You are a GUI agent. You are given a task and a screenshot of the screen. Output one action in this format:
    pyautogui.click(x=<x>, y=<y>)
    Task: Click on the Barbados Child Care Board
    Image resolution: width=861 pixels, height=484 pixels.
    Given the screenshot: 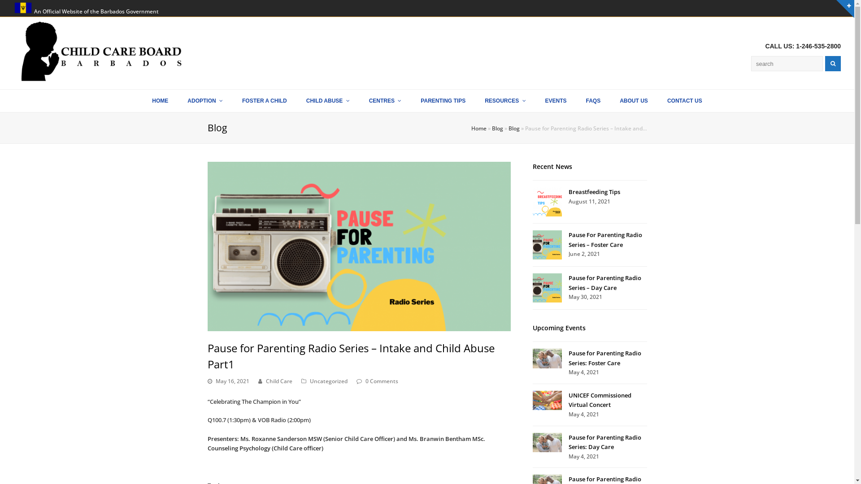 What is the action you would take?
    pyautogui.click(x=103, y=50)
    